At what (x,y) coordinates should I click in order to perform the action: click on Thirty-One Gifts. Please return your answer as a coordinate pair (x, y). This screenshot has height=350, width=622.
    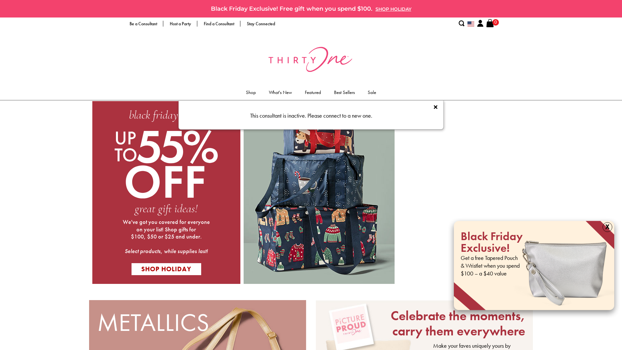
    Looking at the image, I should click on (311, 58).